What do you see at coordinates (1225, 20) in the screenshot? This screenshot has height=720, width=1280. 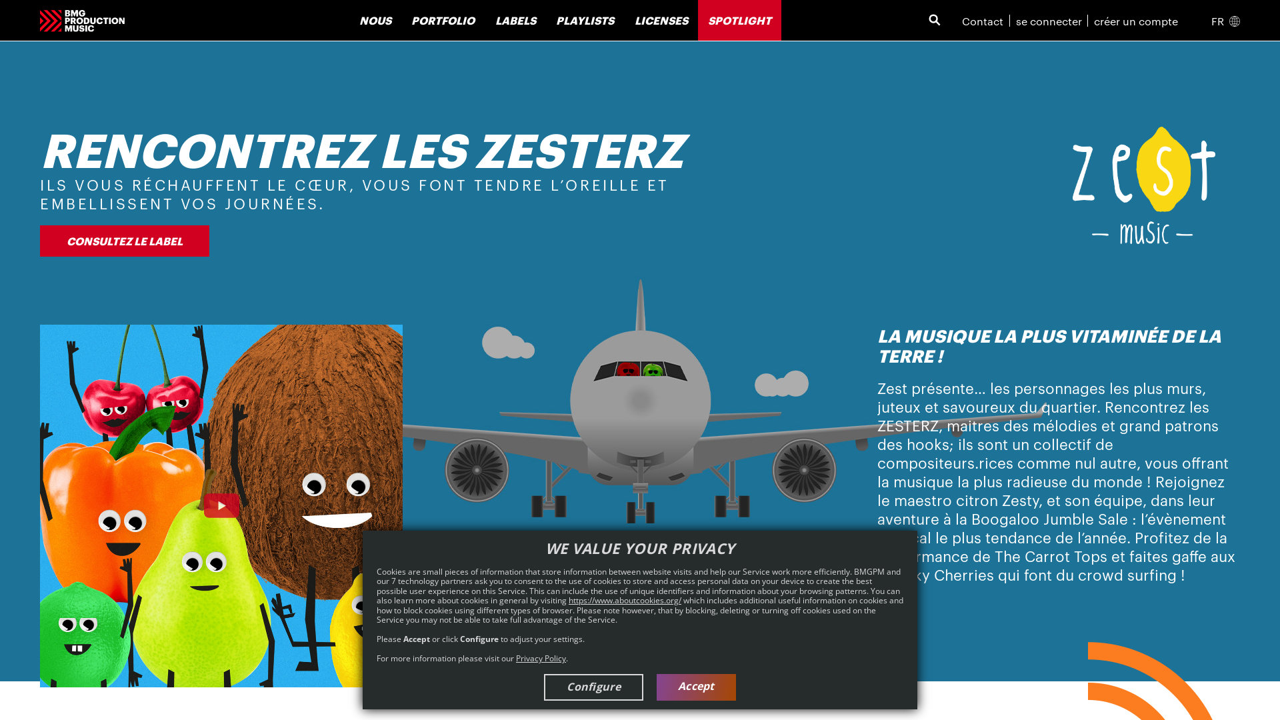 I see `FR` at bounding box center [1225, 20].